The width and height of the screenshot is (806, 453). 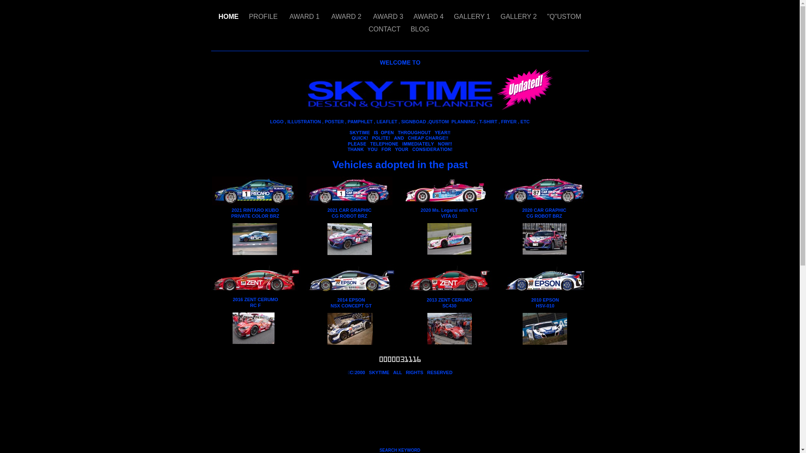 What do you see at coordinates (254, 205) in the screenshot?
I see `HOME_files/2021kubo private_1.jpg` at bounding box center [254, 205].